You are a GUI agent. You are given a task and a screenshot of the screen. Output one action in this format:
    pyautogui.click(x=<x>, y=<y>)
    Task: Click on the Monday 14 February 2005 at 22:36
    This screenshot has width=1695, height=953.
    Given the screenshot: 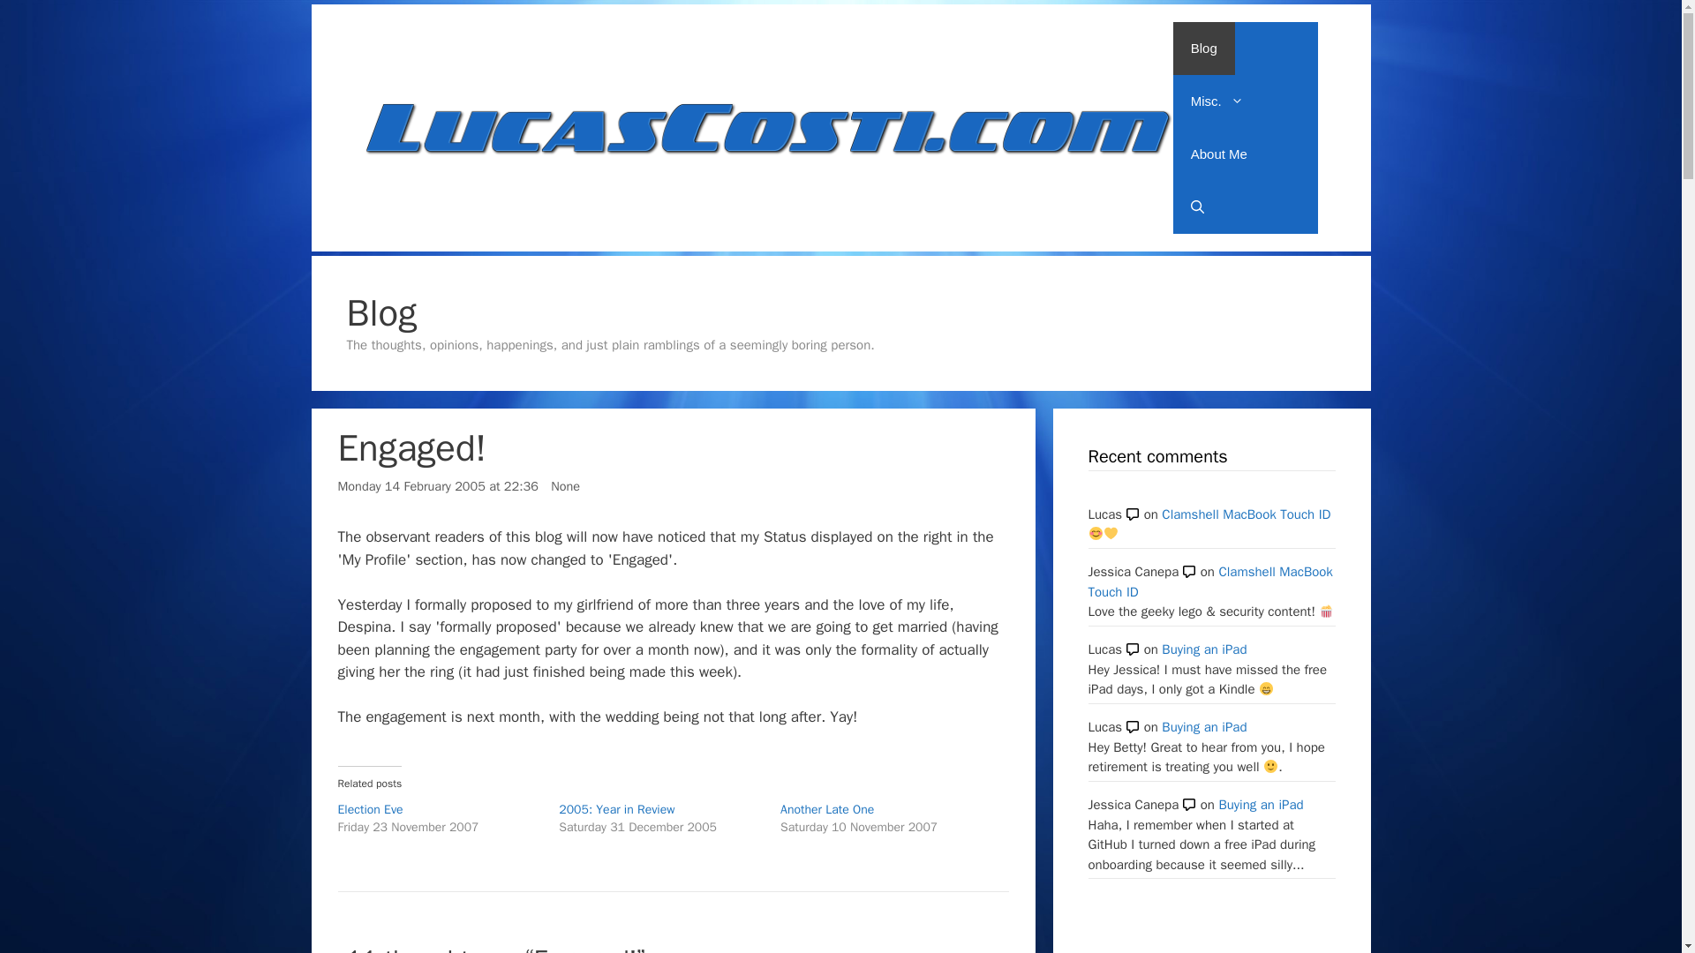 What is the action you would take?
    pyautogui.click(x=437, y=486)
    